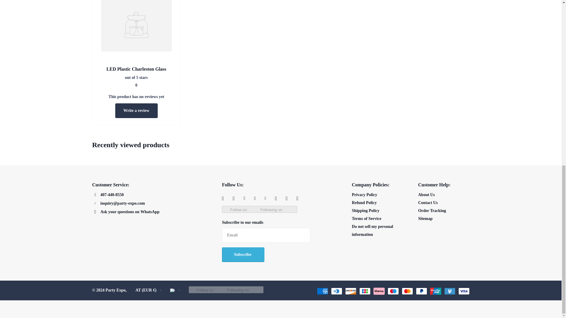 The height and width of the screenshot is (318, 566). Describe the element at coordinates (407, 291) in the screenshot. I see `Mastercard` at that location.